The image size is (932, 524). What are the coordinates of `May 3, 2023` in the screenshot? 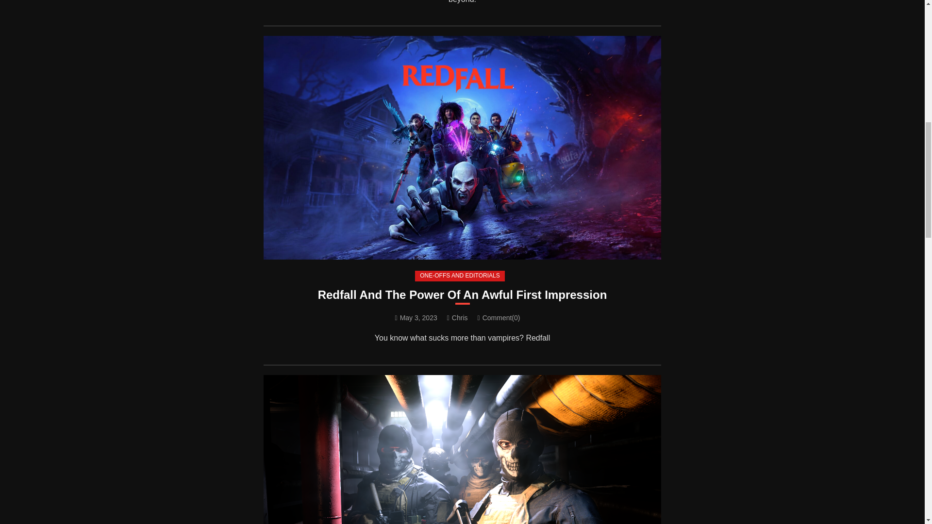 It's located at (418, 317).